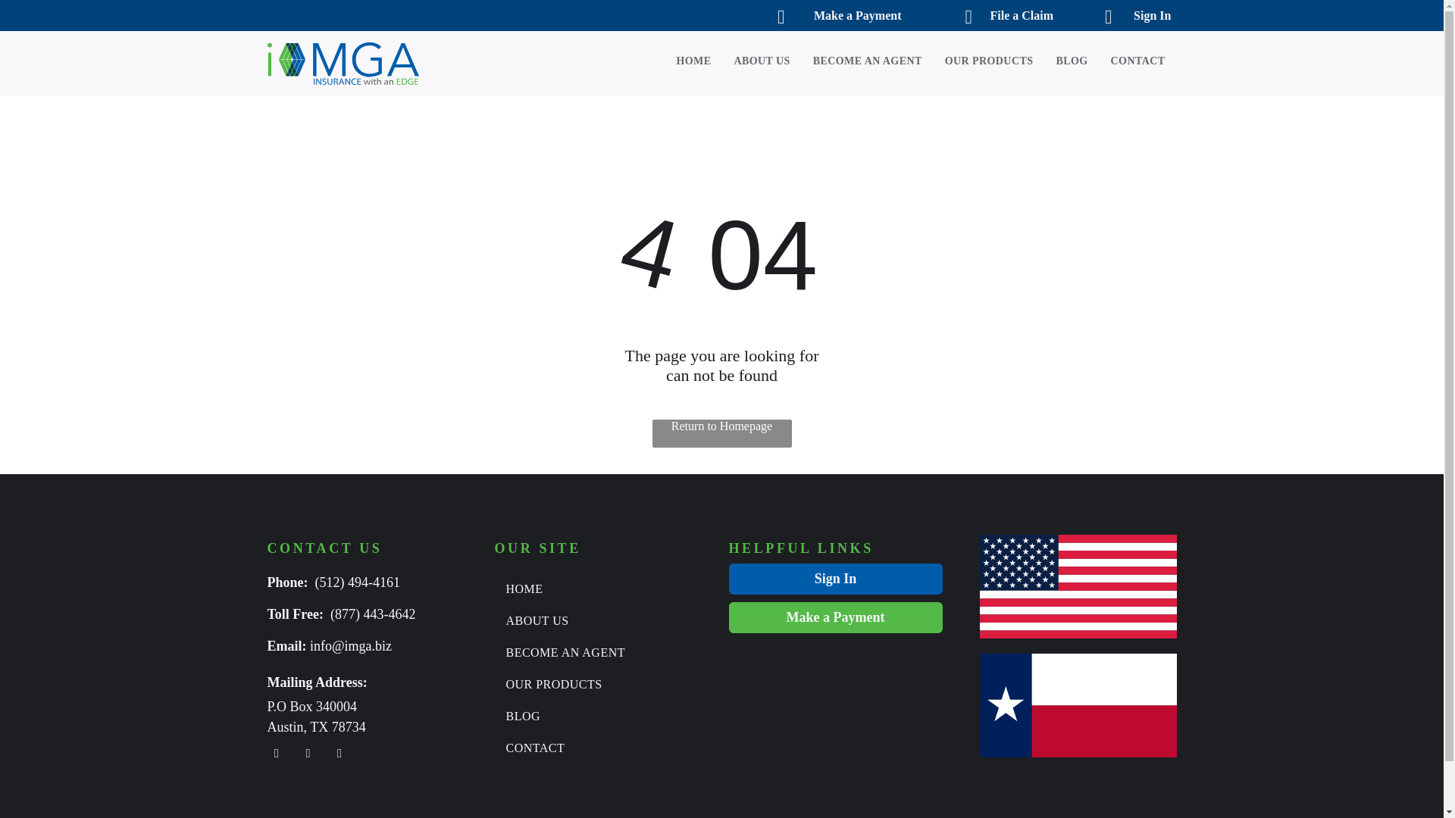 This screenshot has height=818, width=1455. I want to click on OUR PRODUCTS, so click(978, 61).